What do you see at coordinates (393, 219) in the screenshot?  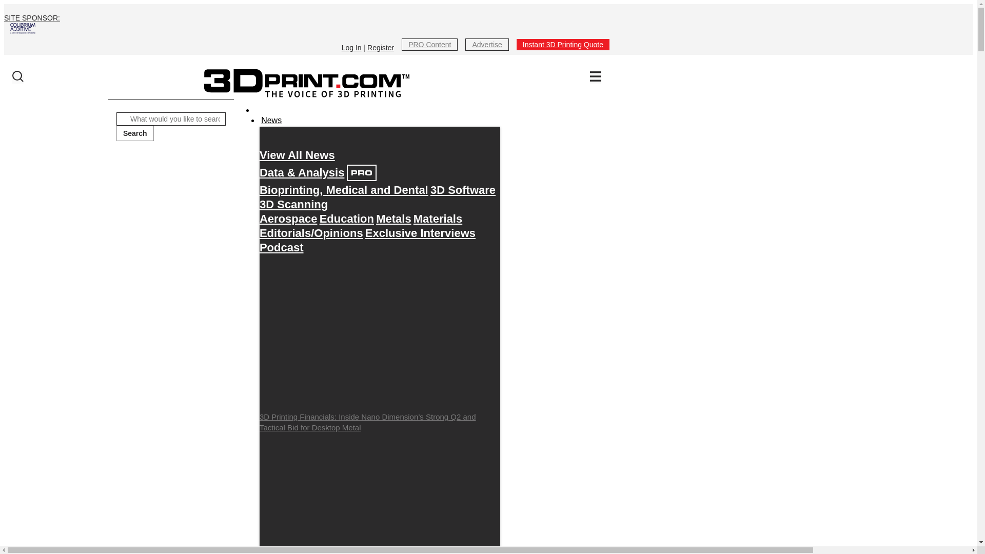 I see `Metals` at bounding box center [393, 219].